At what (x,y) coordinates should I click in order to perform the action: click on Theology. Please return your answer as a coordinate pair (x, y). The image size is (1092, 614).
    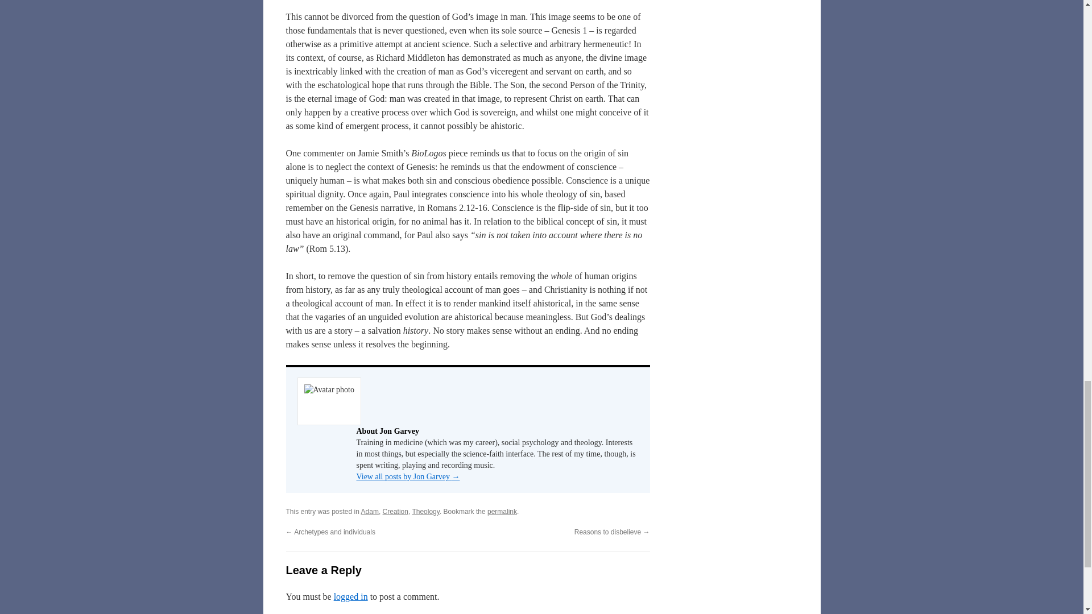
    Looking at the image, I should click on (425, 512).